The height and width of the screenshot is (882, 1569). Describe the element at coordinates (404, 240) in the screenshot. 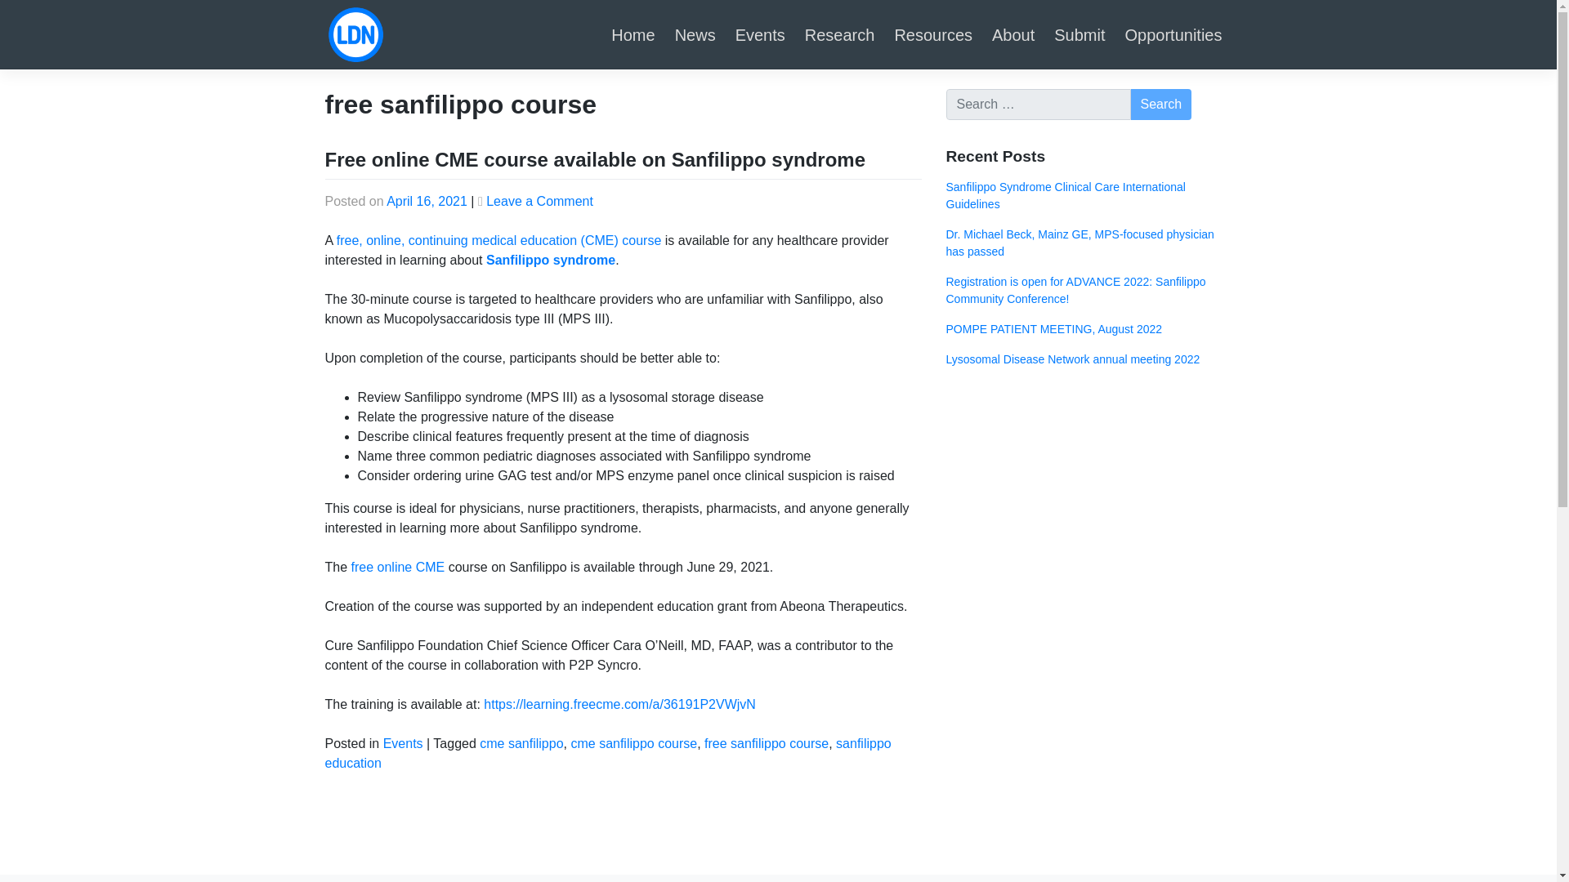

I see `free, online, continuing` at that location.